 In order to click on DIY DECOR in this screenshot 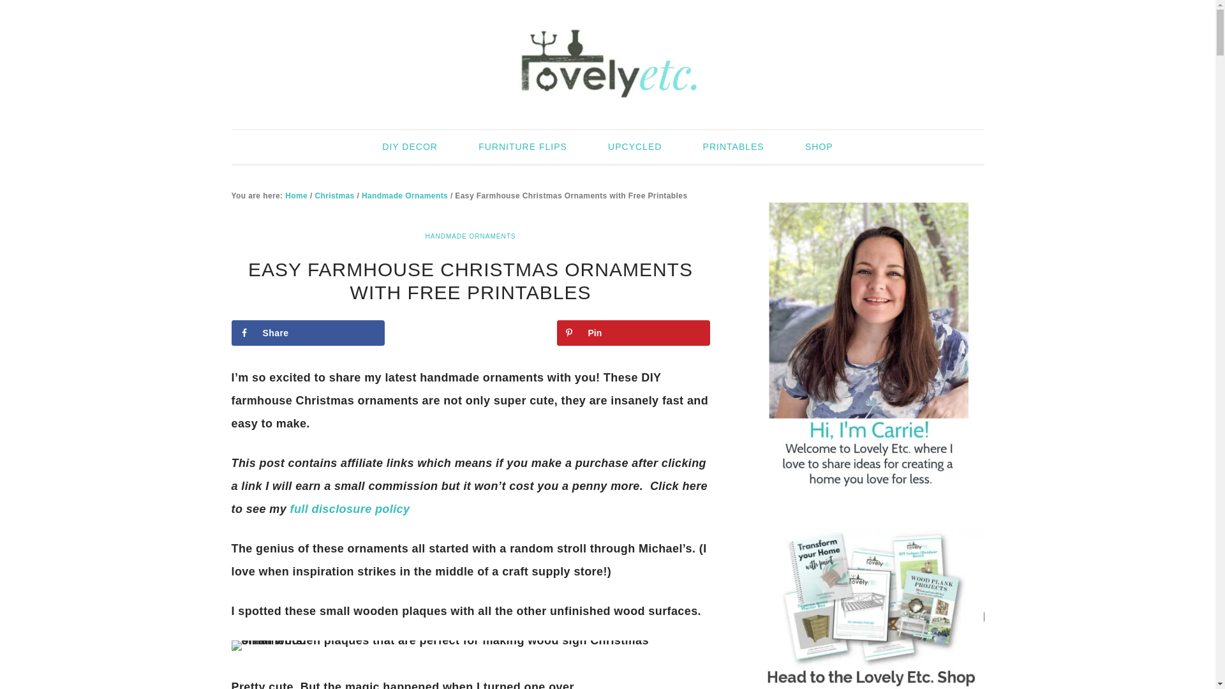, I will do `click(410, 147)`.